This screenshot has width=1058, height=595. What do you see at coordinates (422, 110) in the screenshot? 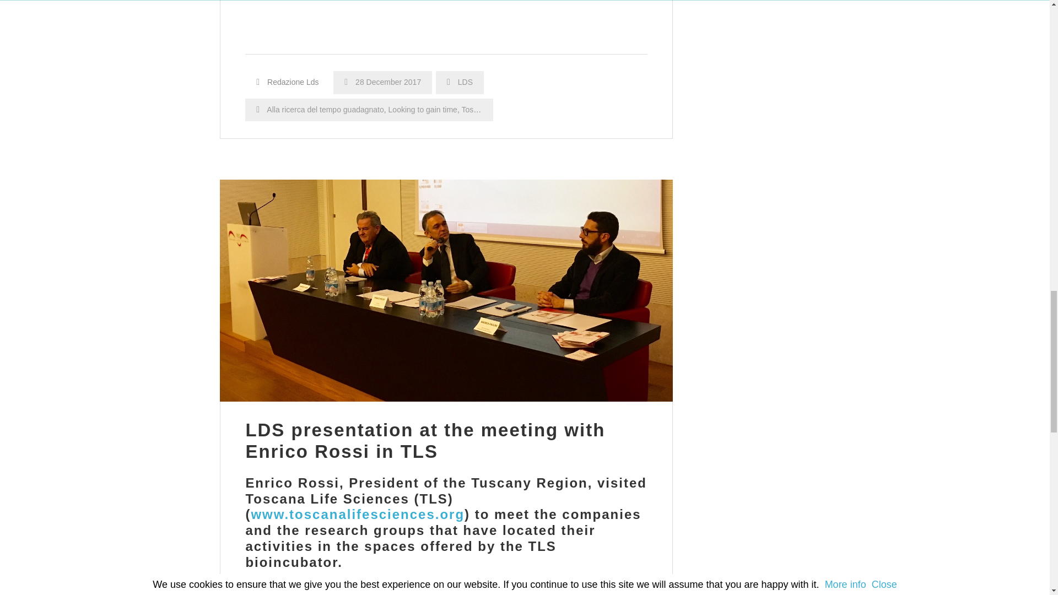
I see `Looking to gain time` at bounding box center [422, 110].